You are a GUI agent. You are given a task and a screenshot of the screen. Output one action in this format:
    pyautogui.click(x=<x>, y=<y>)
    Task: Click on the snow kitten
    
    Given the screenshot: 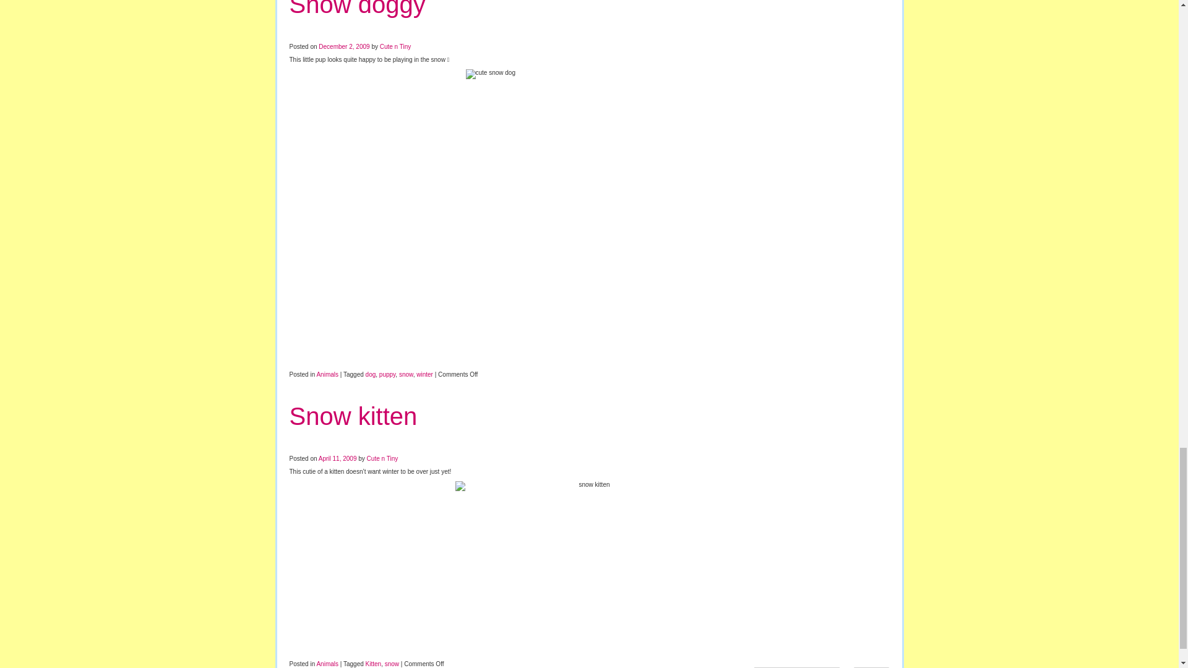 What is the action you would take?
    pyautogui.click(x=589, y=568)
    